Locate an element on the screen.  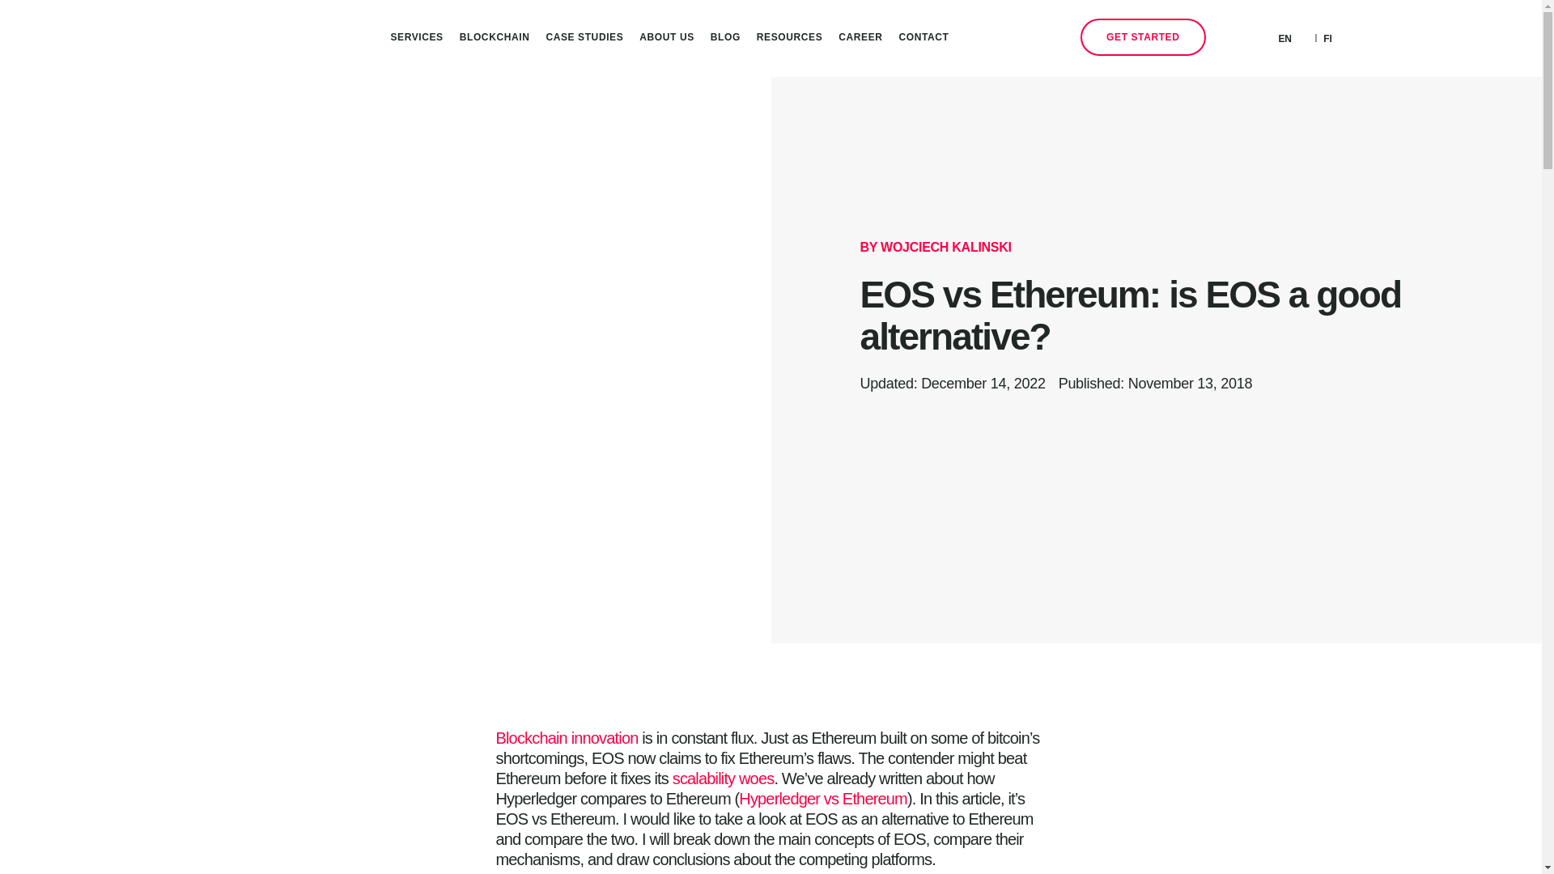
CASE STUDIES is located at coordinates (584, 37).